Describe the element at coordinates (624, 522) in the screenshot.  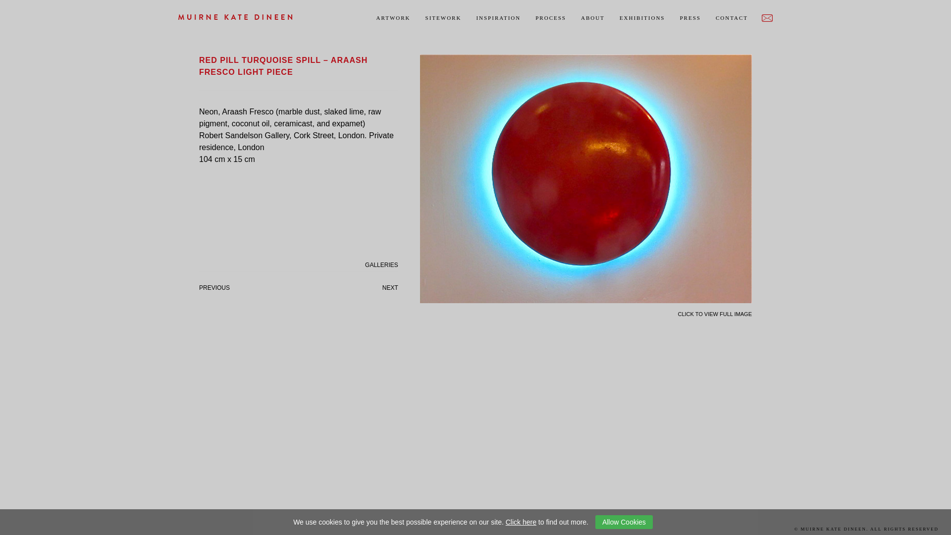
I see `Allow Cookies` at that location.